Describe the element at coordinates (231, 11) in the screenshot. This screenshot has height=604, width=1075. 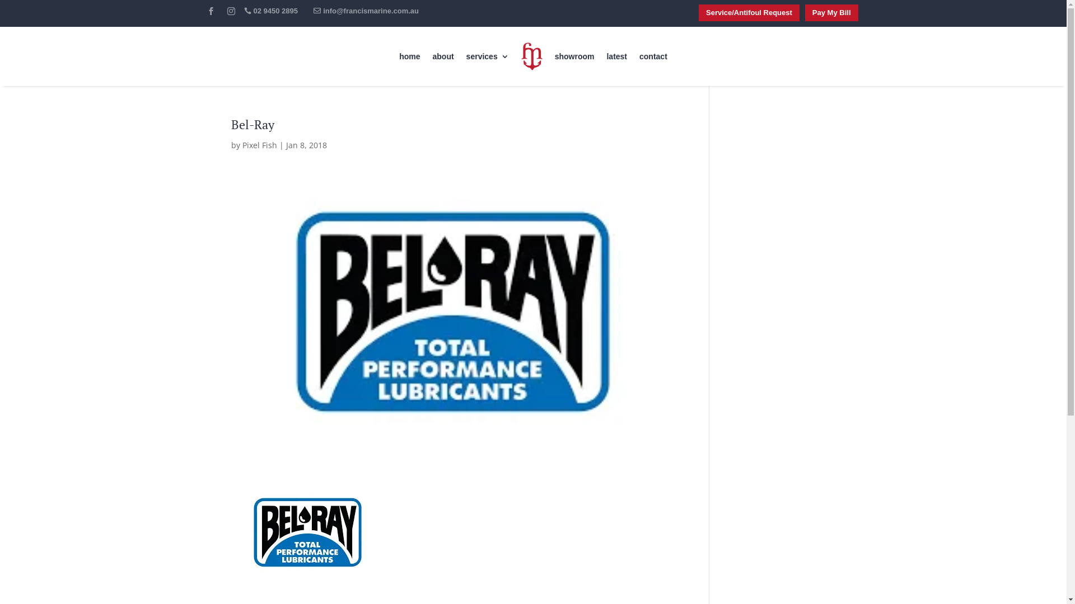
I see `Follow on Instagram` at that location.